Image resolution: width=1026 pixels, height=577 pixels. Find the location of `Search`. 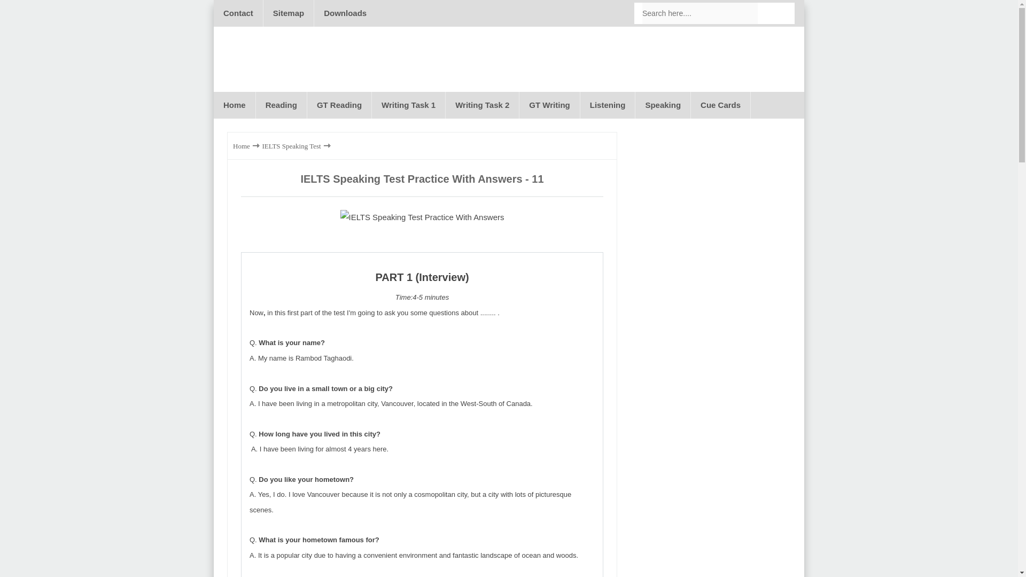

Search is located at coordinates (775, 13).